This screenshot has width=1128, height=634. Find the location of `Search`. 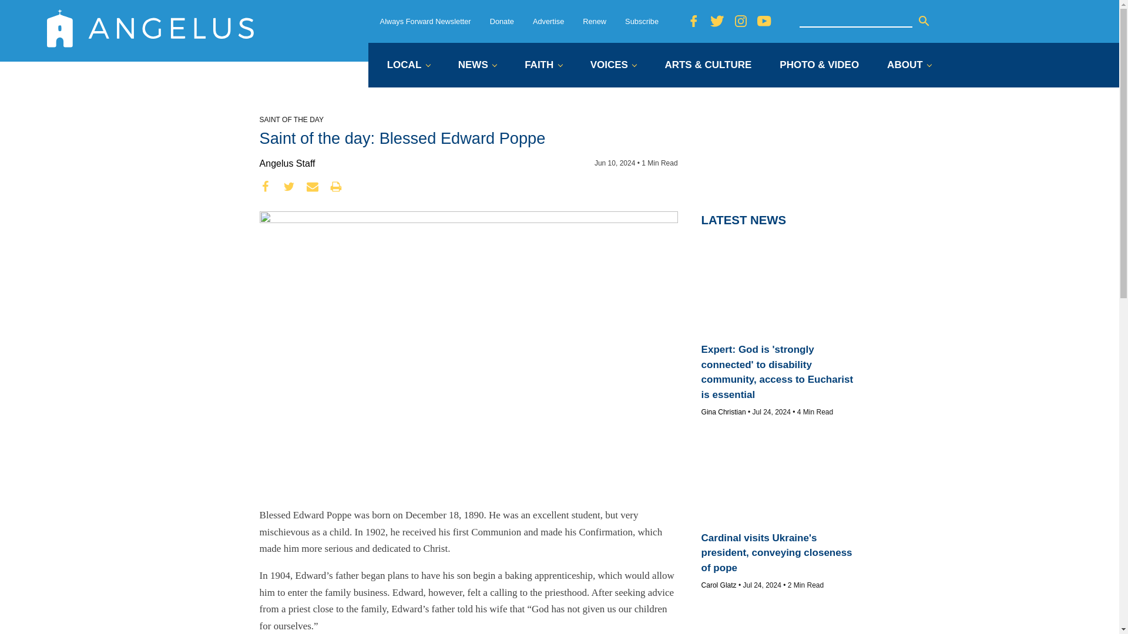

Search is located at coordinates (924, 21).